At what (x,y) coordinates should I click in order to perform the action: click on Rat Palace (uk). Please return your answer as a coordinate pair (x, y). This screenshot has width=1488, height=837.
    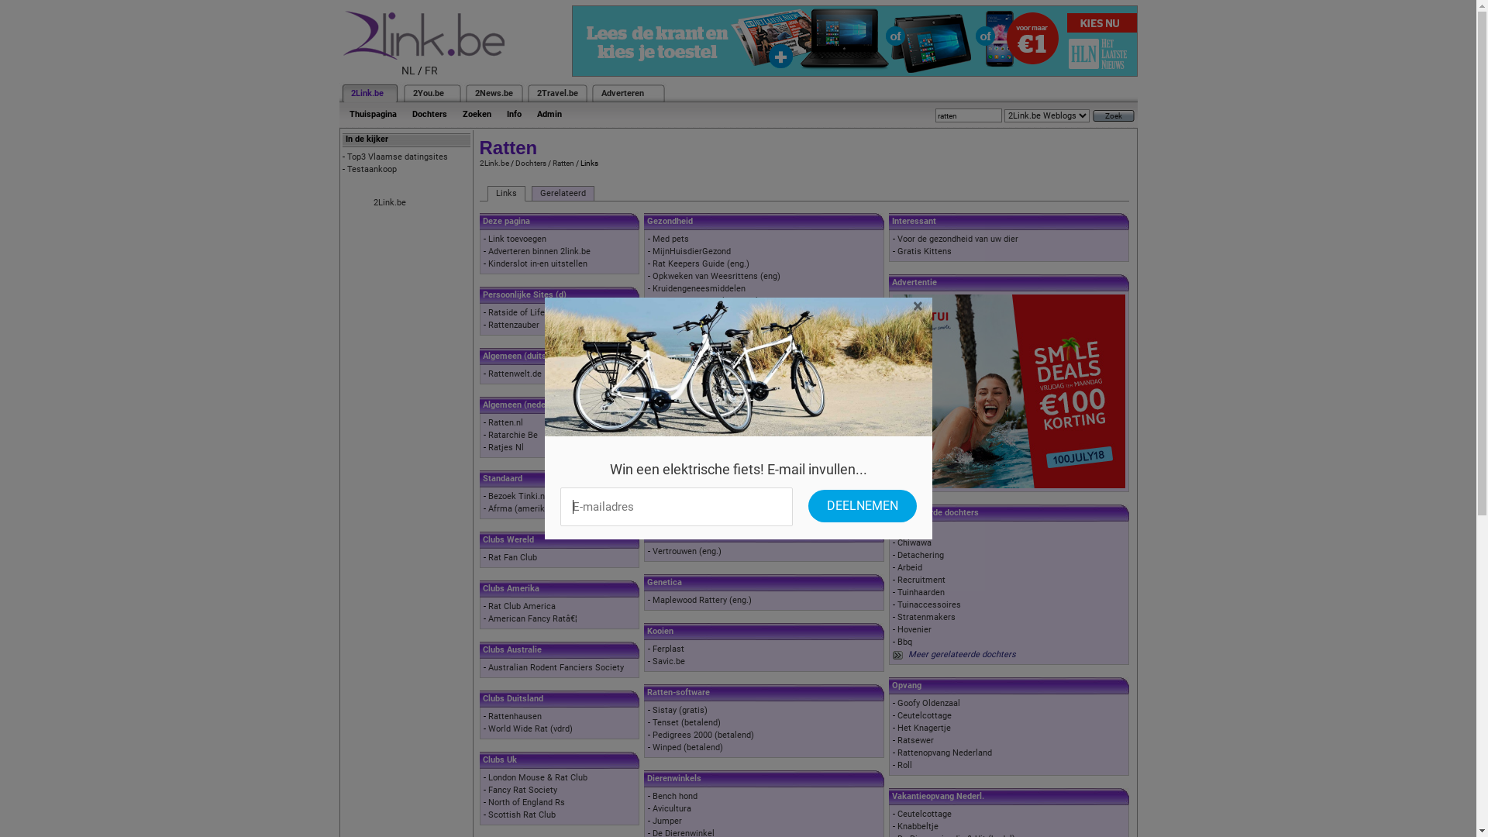
    Looking at the image, I should click on (682, 387).